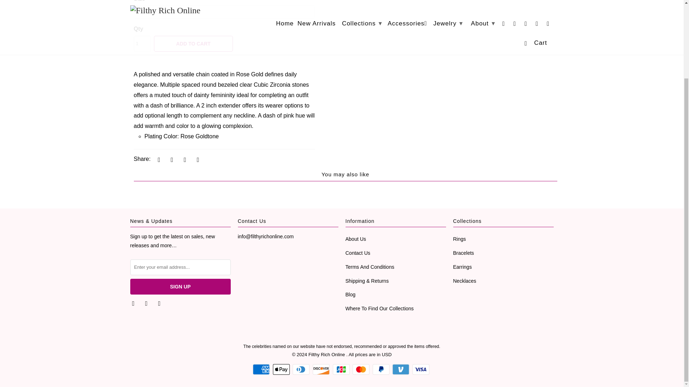  Describe the element at coordinates (282, 369) in the screenshot. I see `Apple Pay` at that location.